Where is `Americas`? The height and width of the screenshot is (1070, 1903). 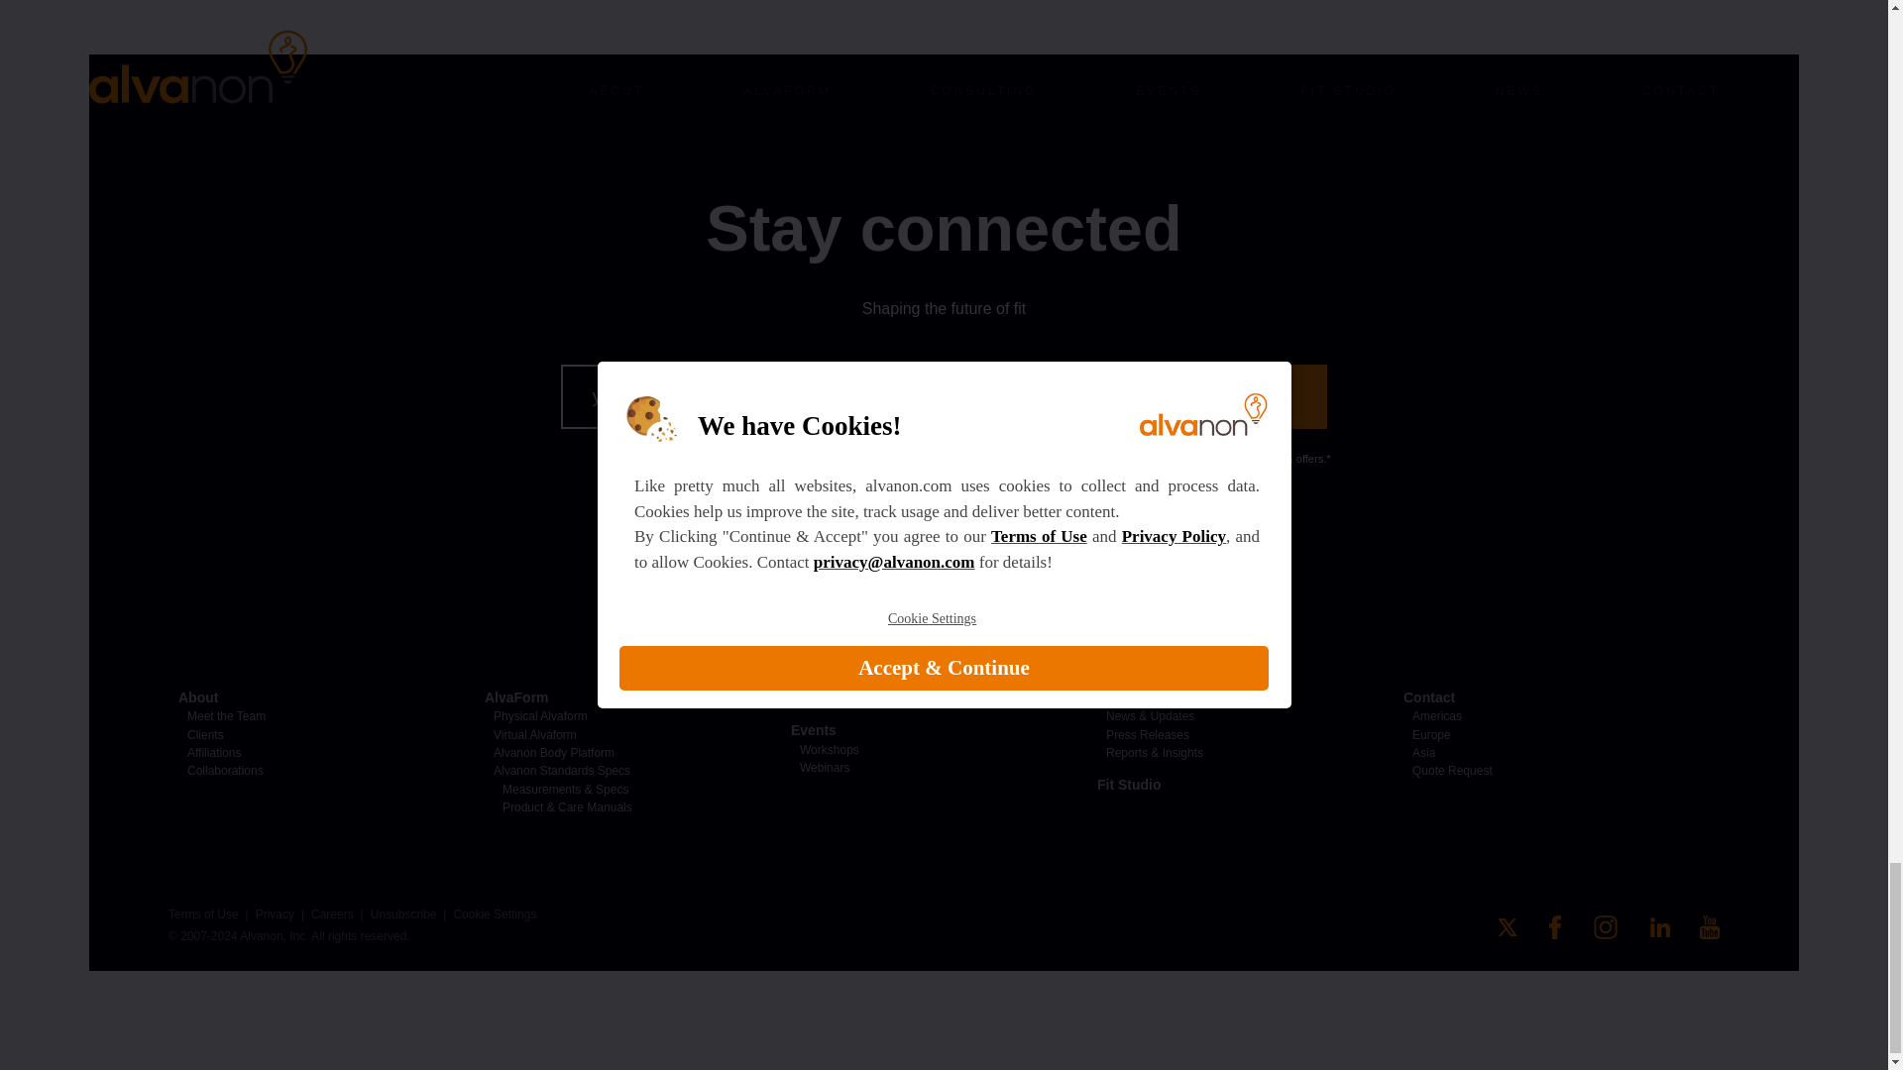 Americas is located at coordinates (1552, 715).